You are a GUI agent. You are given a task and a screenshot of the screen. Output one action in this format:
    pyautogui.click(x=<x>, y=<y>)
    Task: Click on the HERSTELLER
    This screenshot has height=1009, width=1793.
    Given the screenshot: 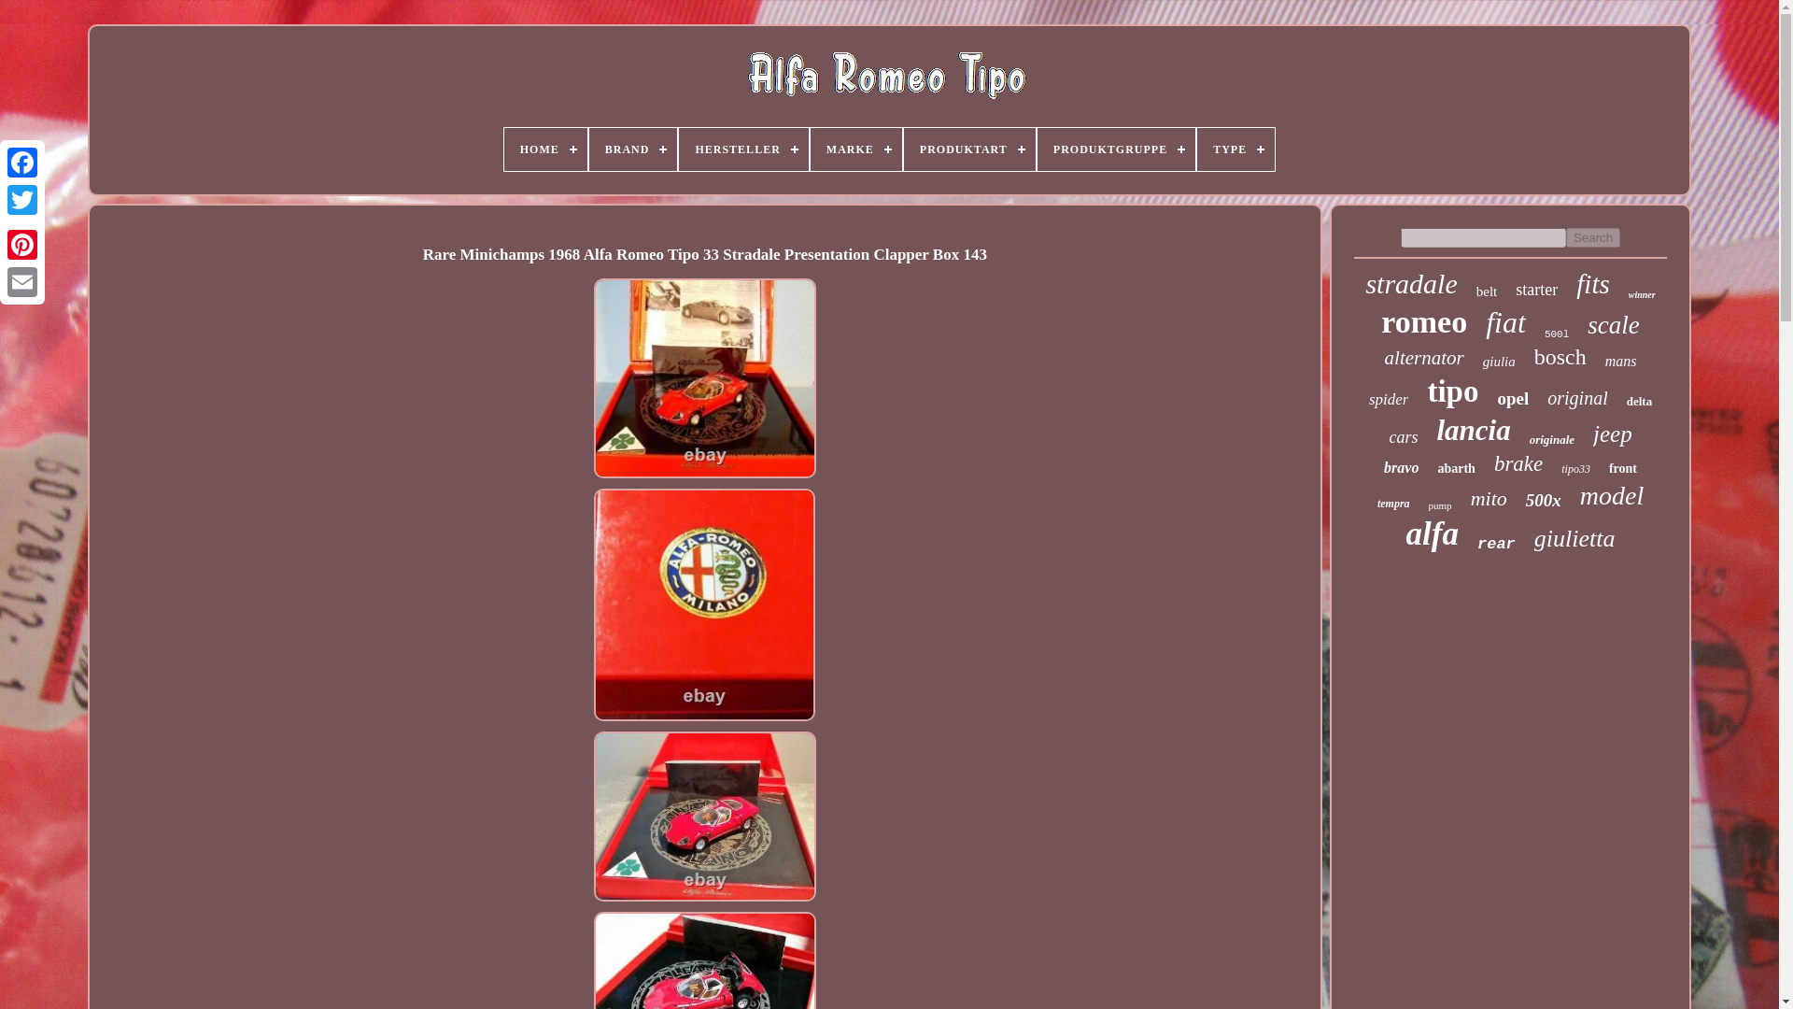 What is the action you would take?
    pyautogui.click(x=743, y=149)
    